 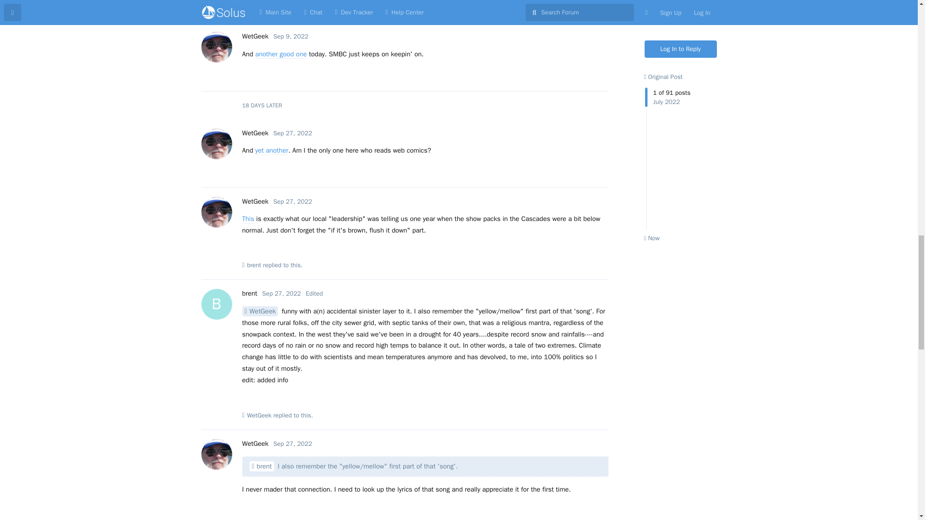 I want to click on Tuesday, September 27, 2022 4:32 AM, so click(x=281, y=293).